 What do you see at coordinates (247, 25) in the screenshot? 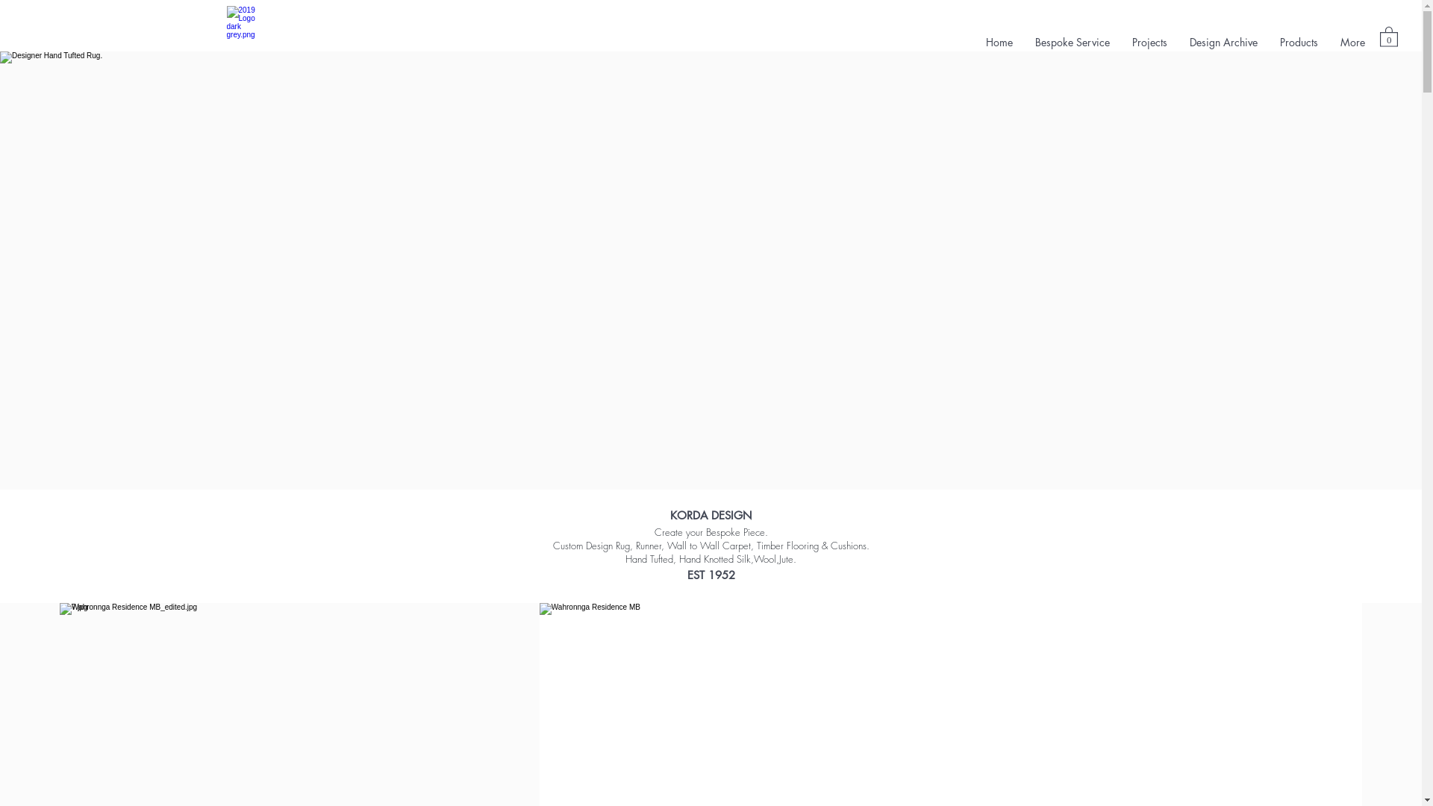
I see `2019 Logo Black.png` at bounding box center [247, 25].